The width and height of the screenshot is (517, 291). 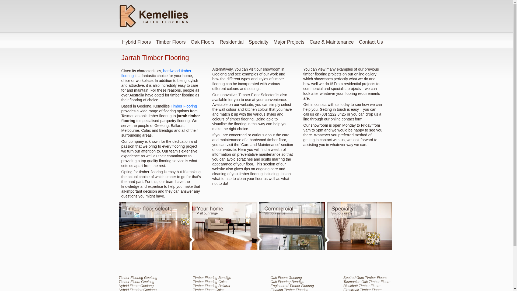 What do you see at coordinates (295, 278) in the screenshot?
I see `Oak Floors Geelong` at bounding box center [295, 278].